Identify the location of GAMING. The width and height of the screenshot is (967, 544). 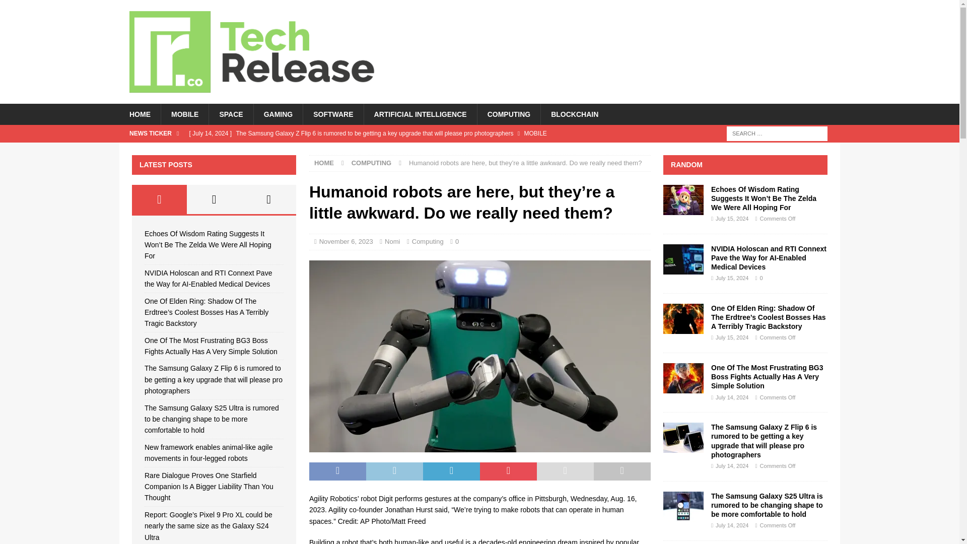
(278, 114).